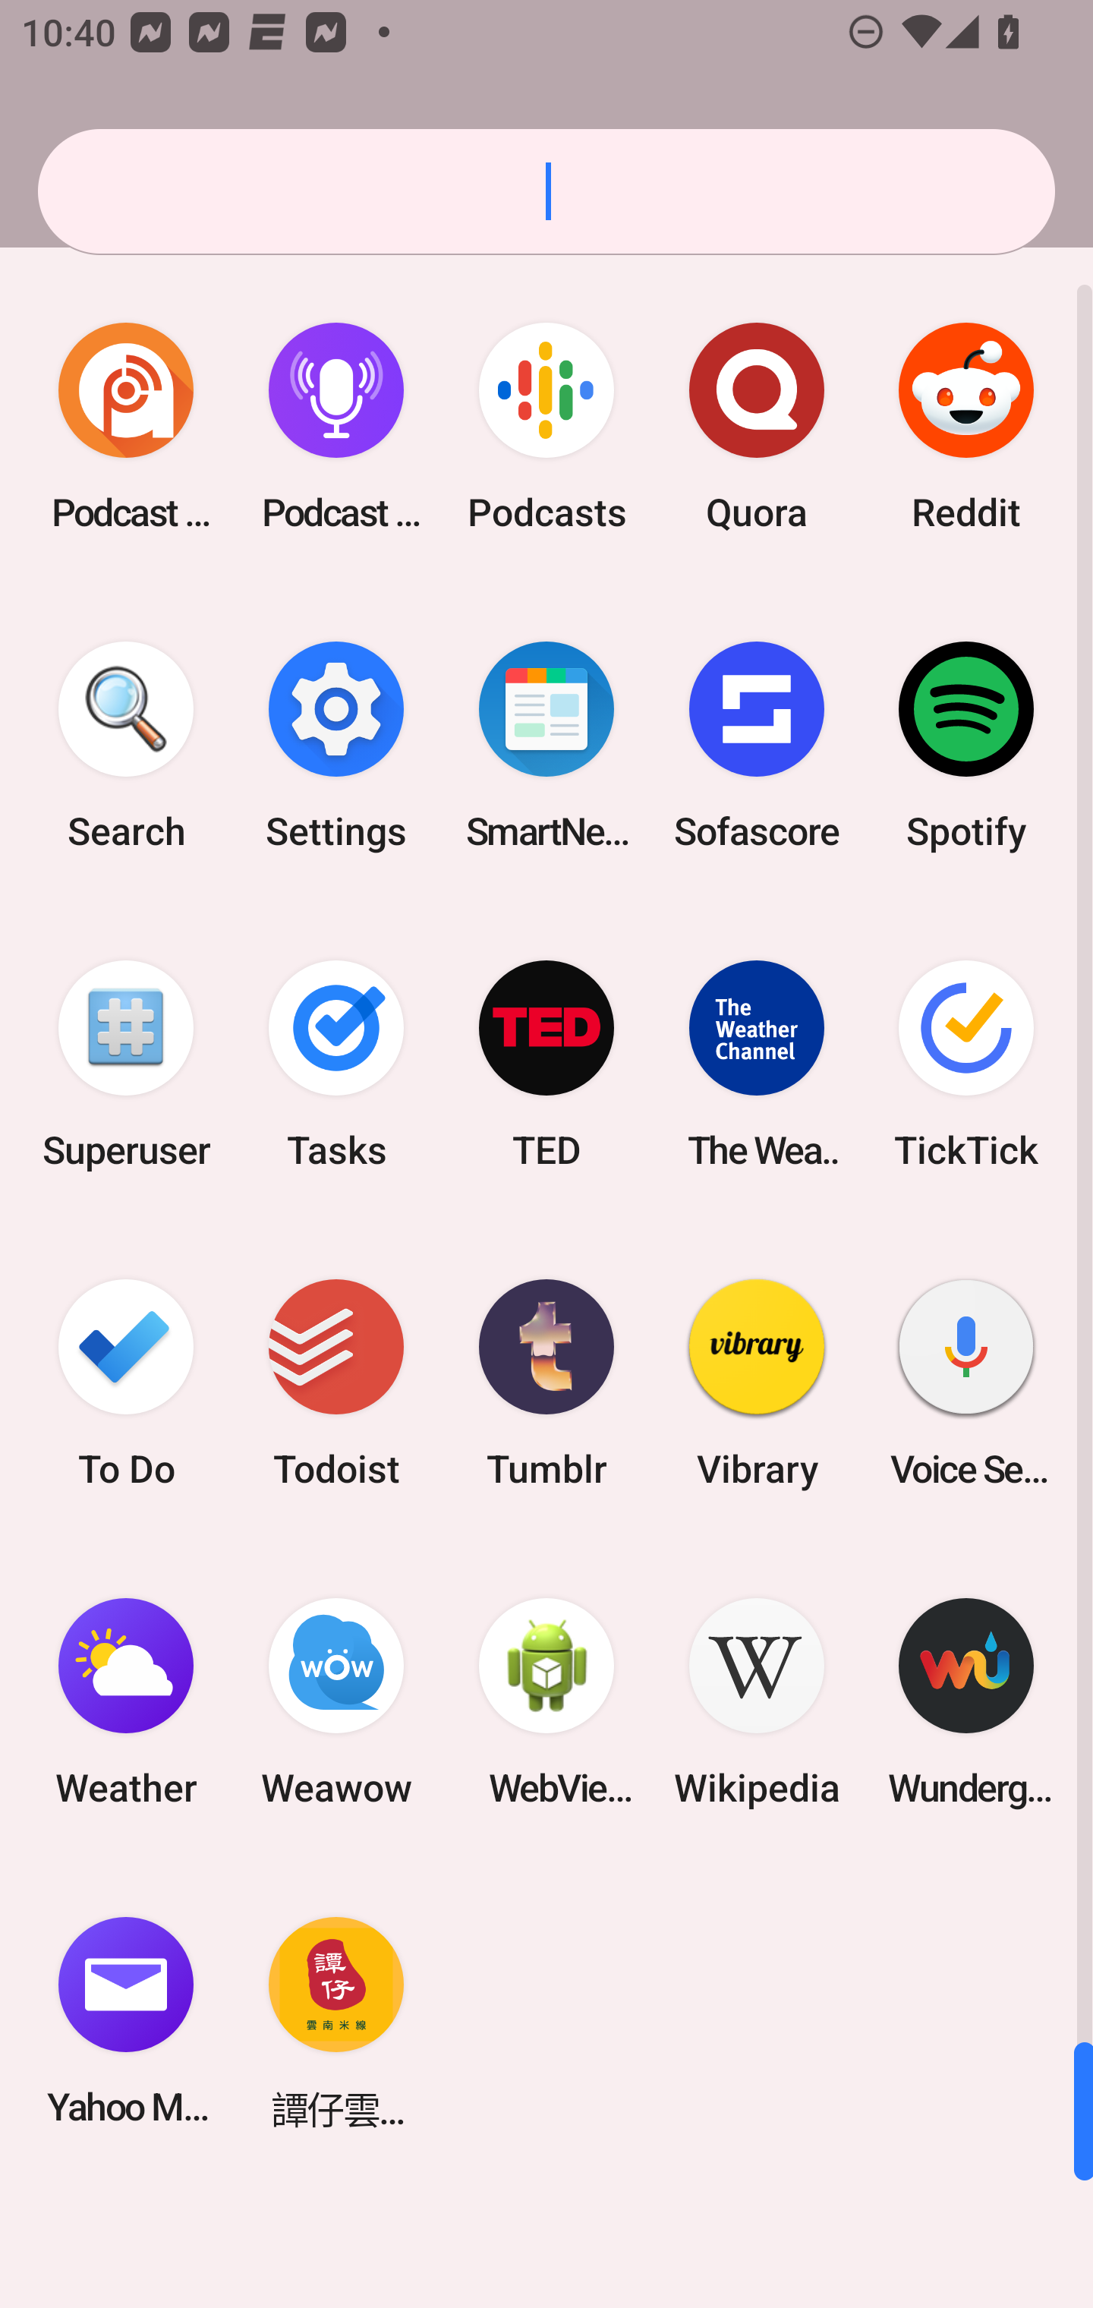 Image resolution: width=1093 pixels, height=2308 pixels. Describe the element at coordinates (126, 1064) in the screenshot. I see `Superuser` at that location.